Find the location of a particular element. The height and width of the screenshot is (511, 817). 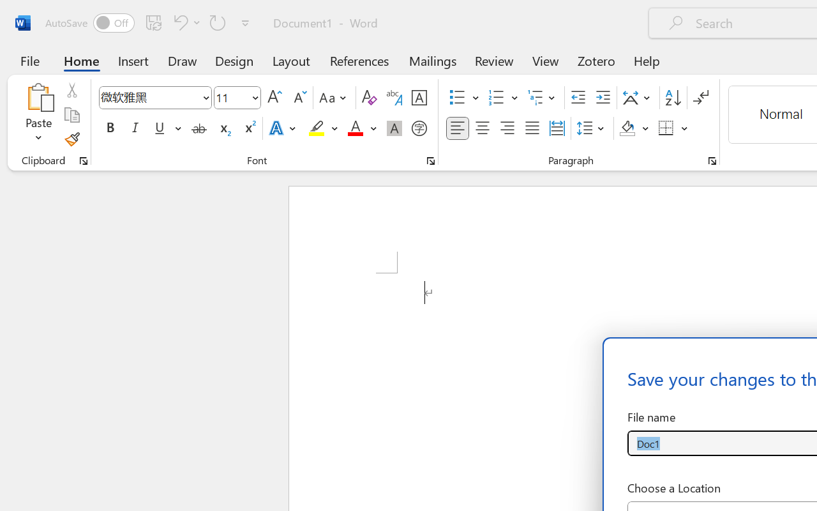

Undo <ApplyStyleToDoc>b__0 is located at coordinates (185, 22).